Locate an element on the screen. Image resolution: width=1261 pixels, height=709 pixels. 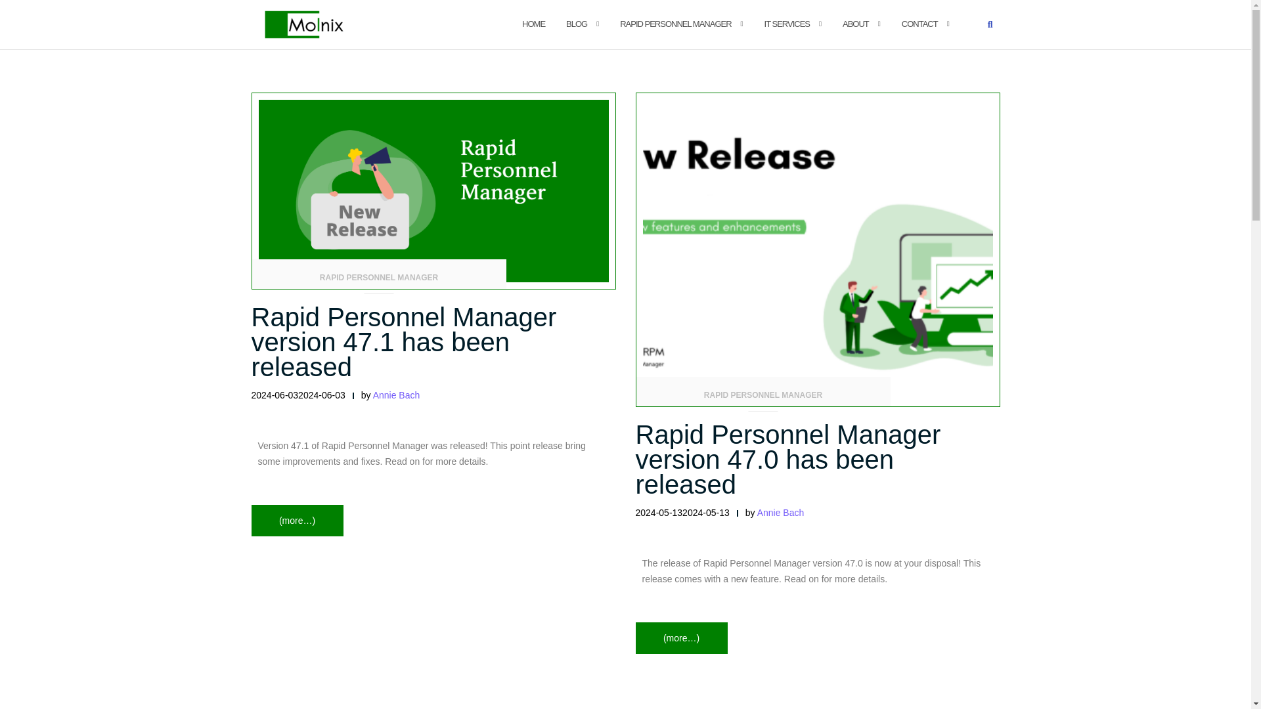
IT SERVICES is located at coordinates (787, 24).